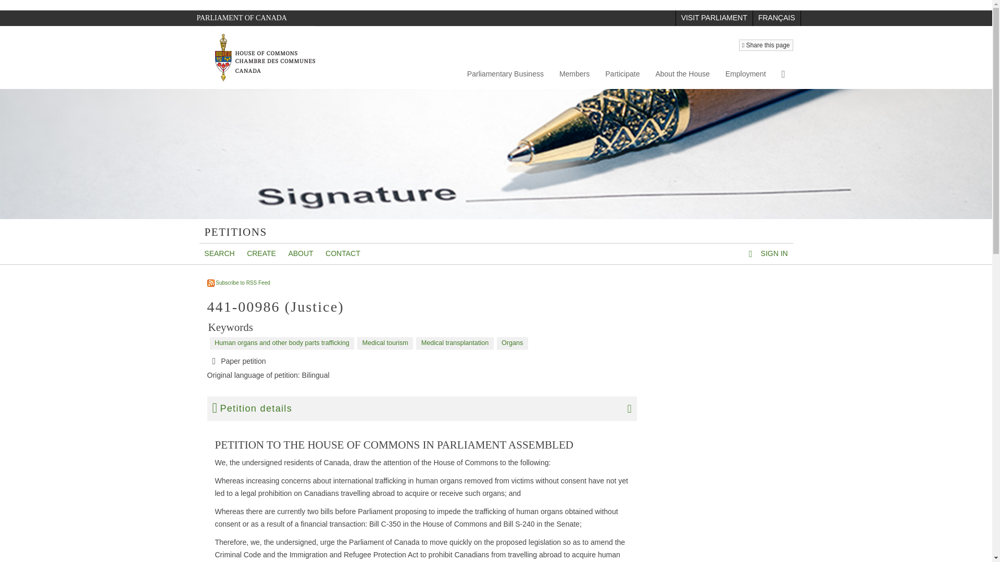  What do you see at coordinates (239, 282) in the screenshot?
I see `RSS` at bounding box center [239, 282].